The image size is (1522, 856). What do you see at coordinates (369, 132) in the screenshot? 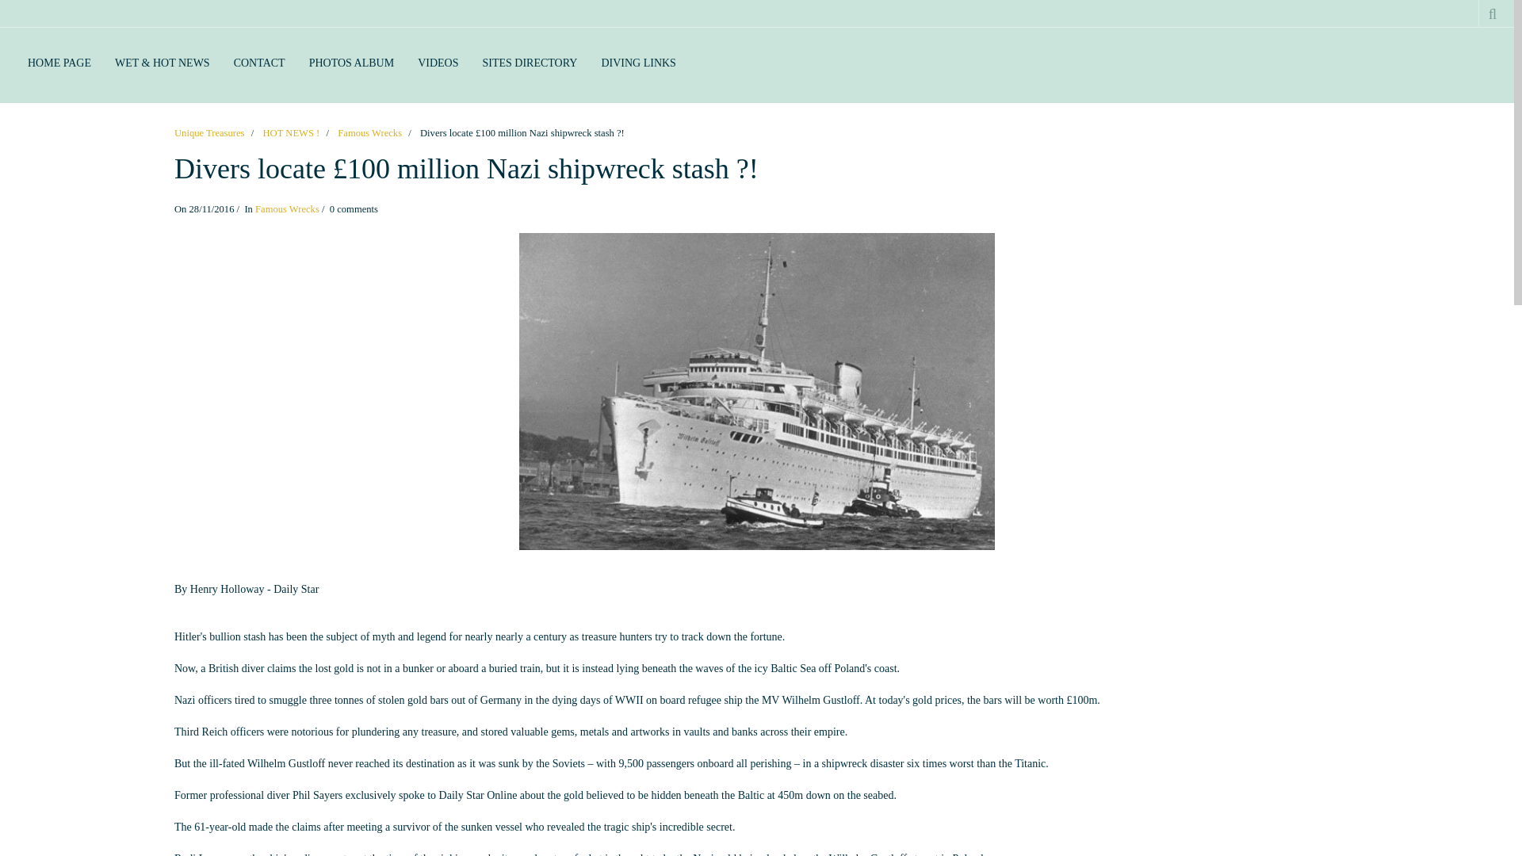
I see `Famous Wrecks` at bounding box center [369, 132].